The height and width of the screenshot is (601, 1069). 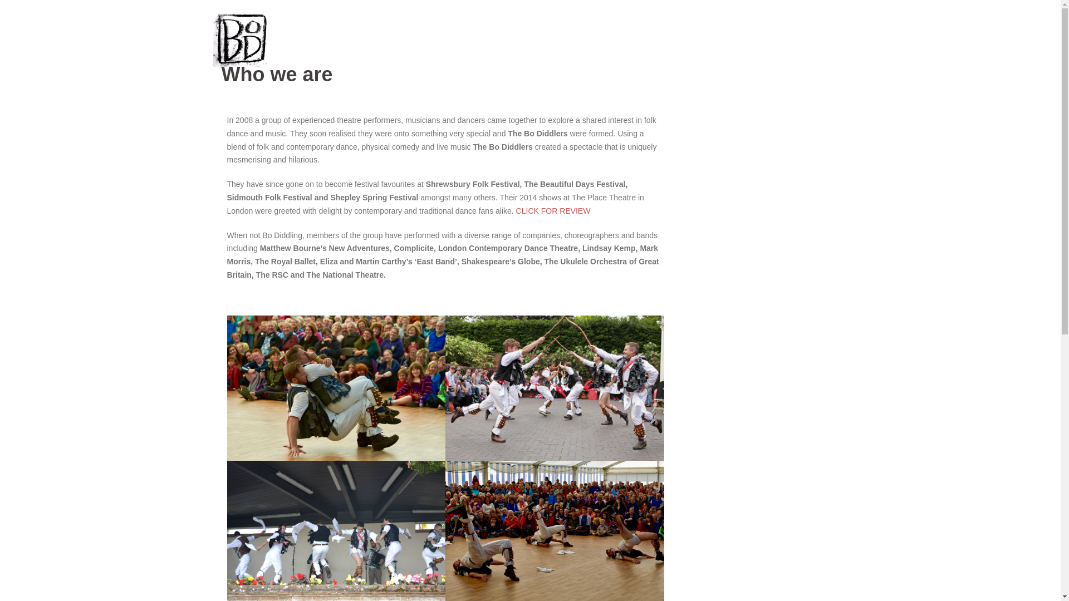 I want to click on The Bo Diddlers, so click(x=241, y=38).